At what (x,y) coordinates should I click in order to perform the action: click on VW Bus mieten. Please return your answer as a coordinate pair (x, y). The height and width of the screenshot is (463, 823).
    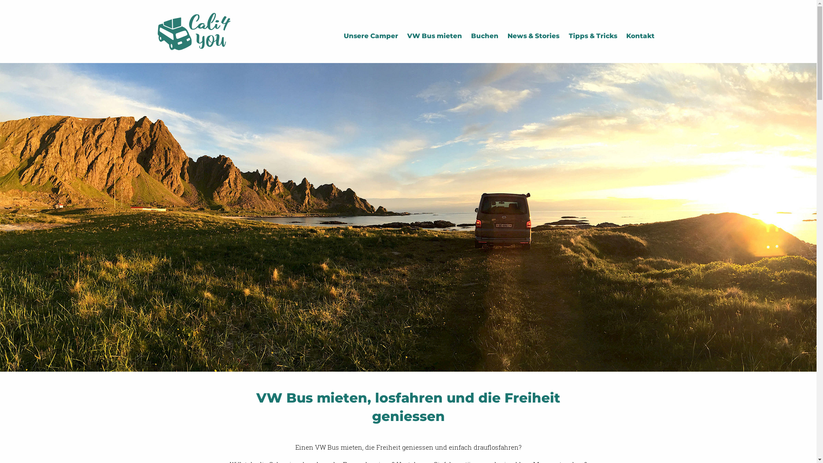
    Looking at the image, I should click on (435, 36).